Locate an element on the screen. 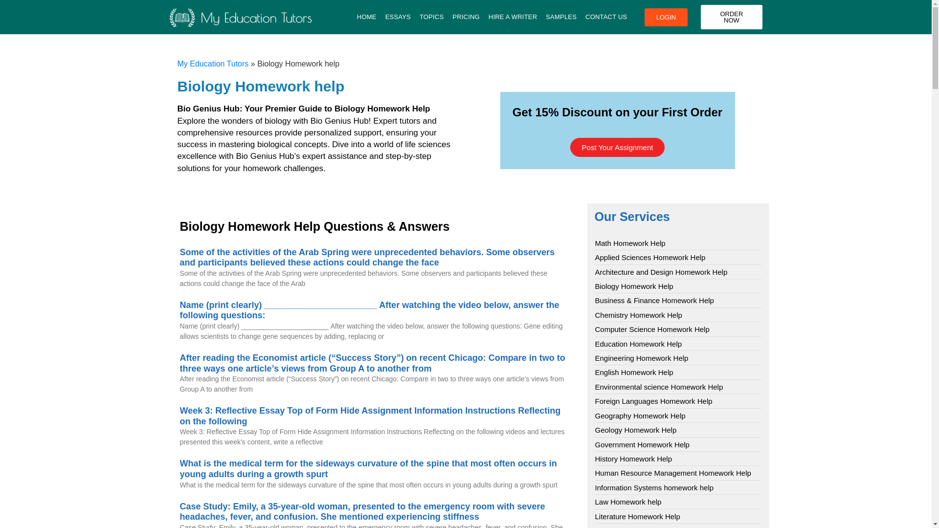 This screenshot has height=528, width=939. SAMPLES is located at coordinates (561, 17).